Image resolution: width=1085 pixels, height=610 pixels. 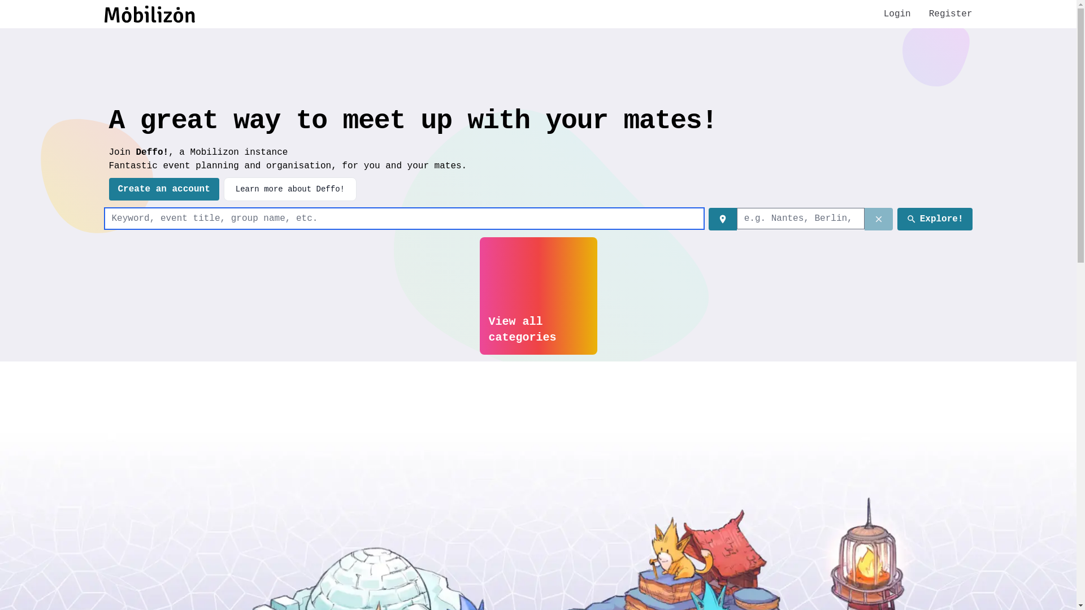 What do you see at coordinates (935, 219) in the screenshot?
I see `Explore!` at bounding box center [935, 219].